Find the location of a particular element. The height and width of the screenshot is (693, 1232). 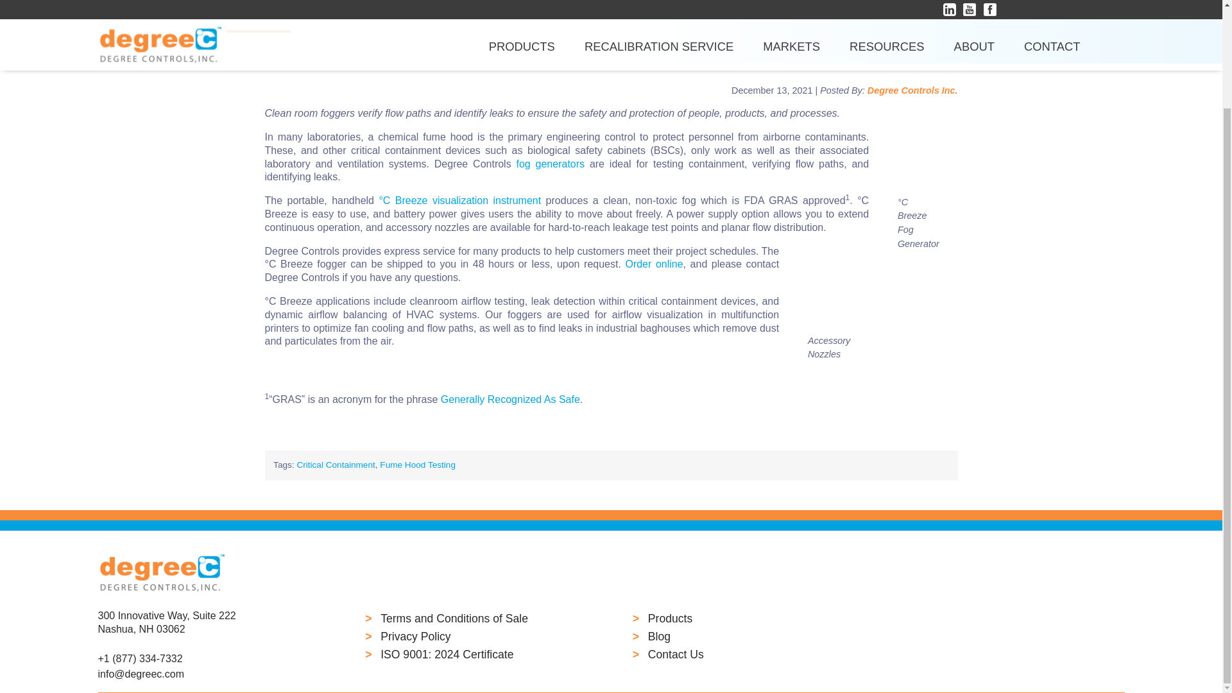

Generally Recognized As Safe is located at coordinates (209, 629).